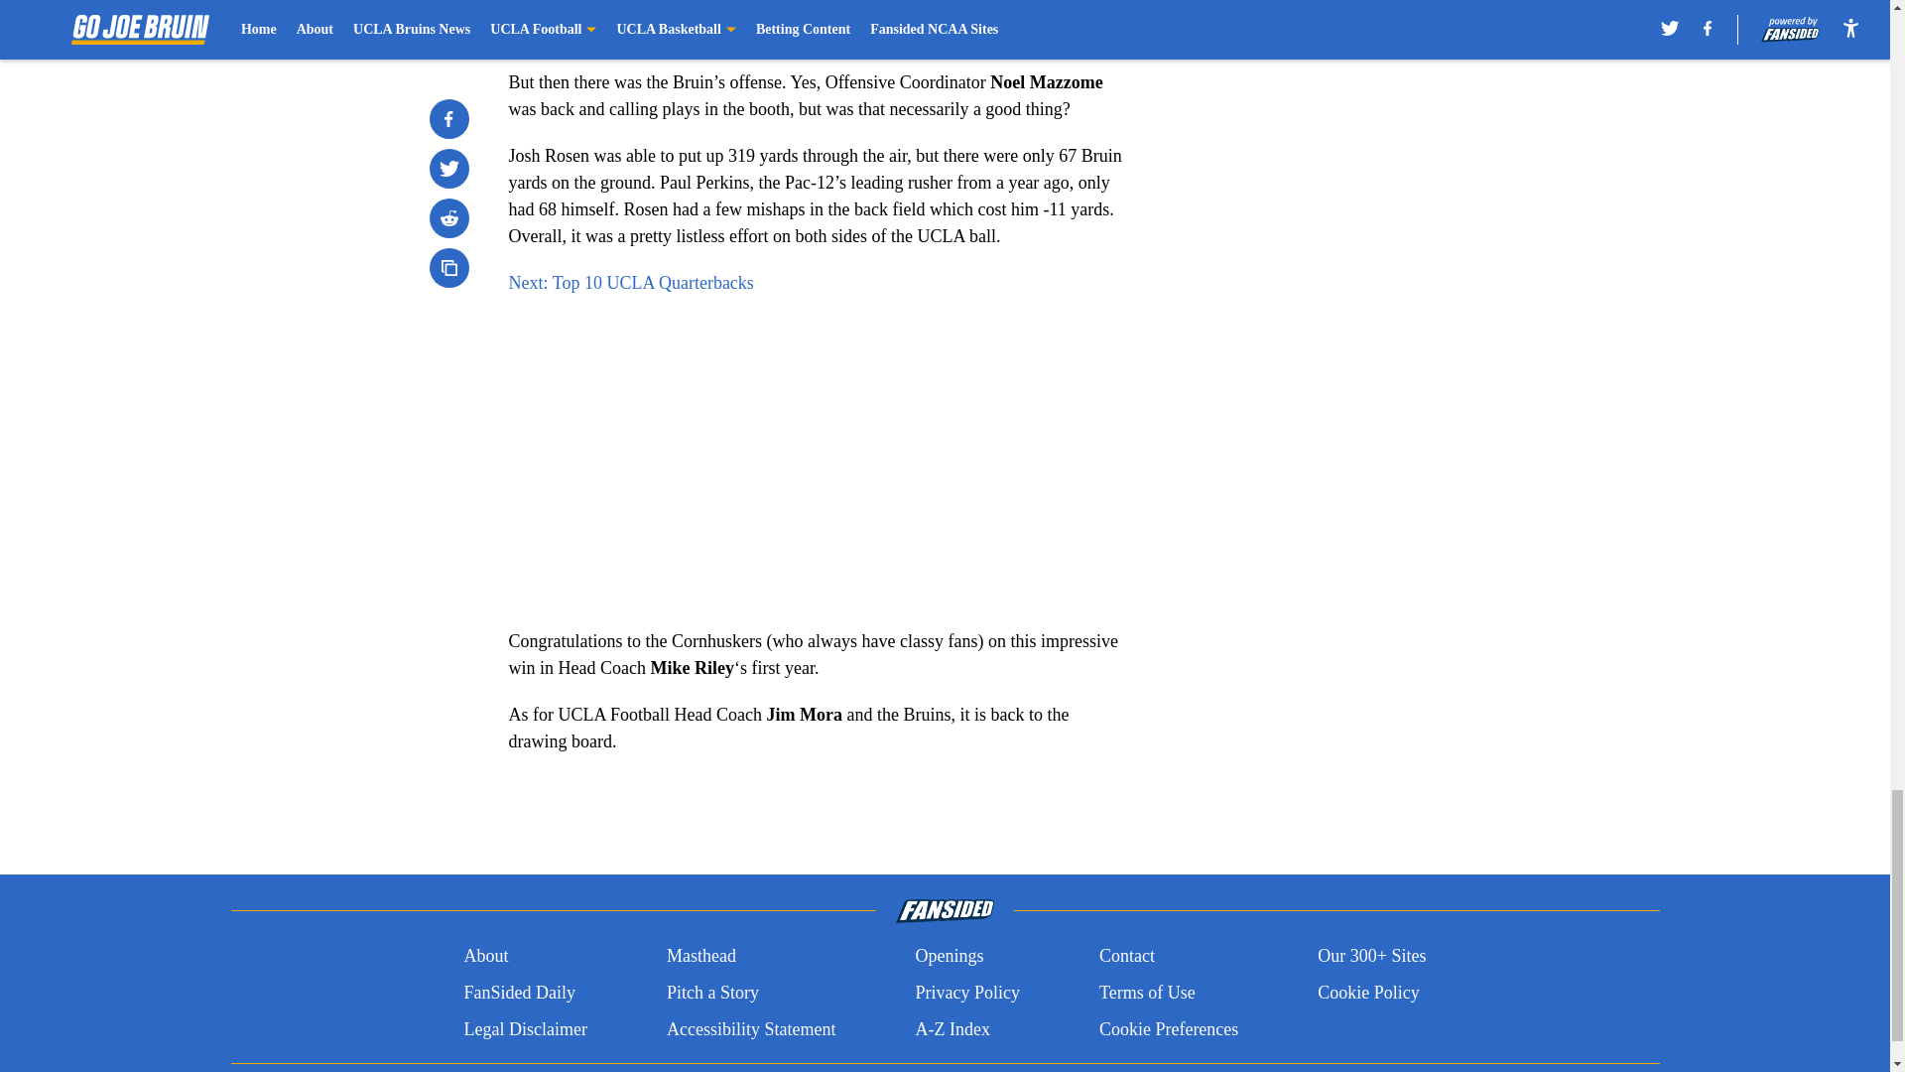 The width and height of the screenshot is (1905, 1072). Describe the element at coordinates (524, 1028) in the screenshot. I see `Legal Disclaimer` at that location.